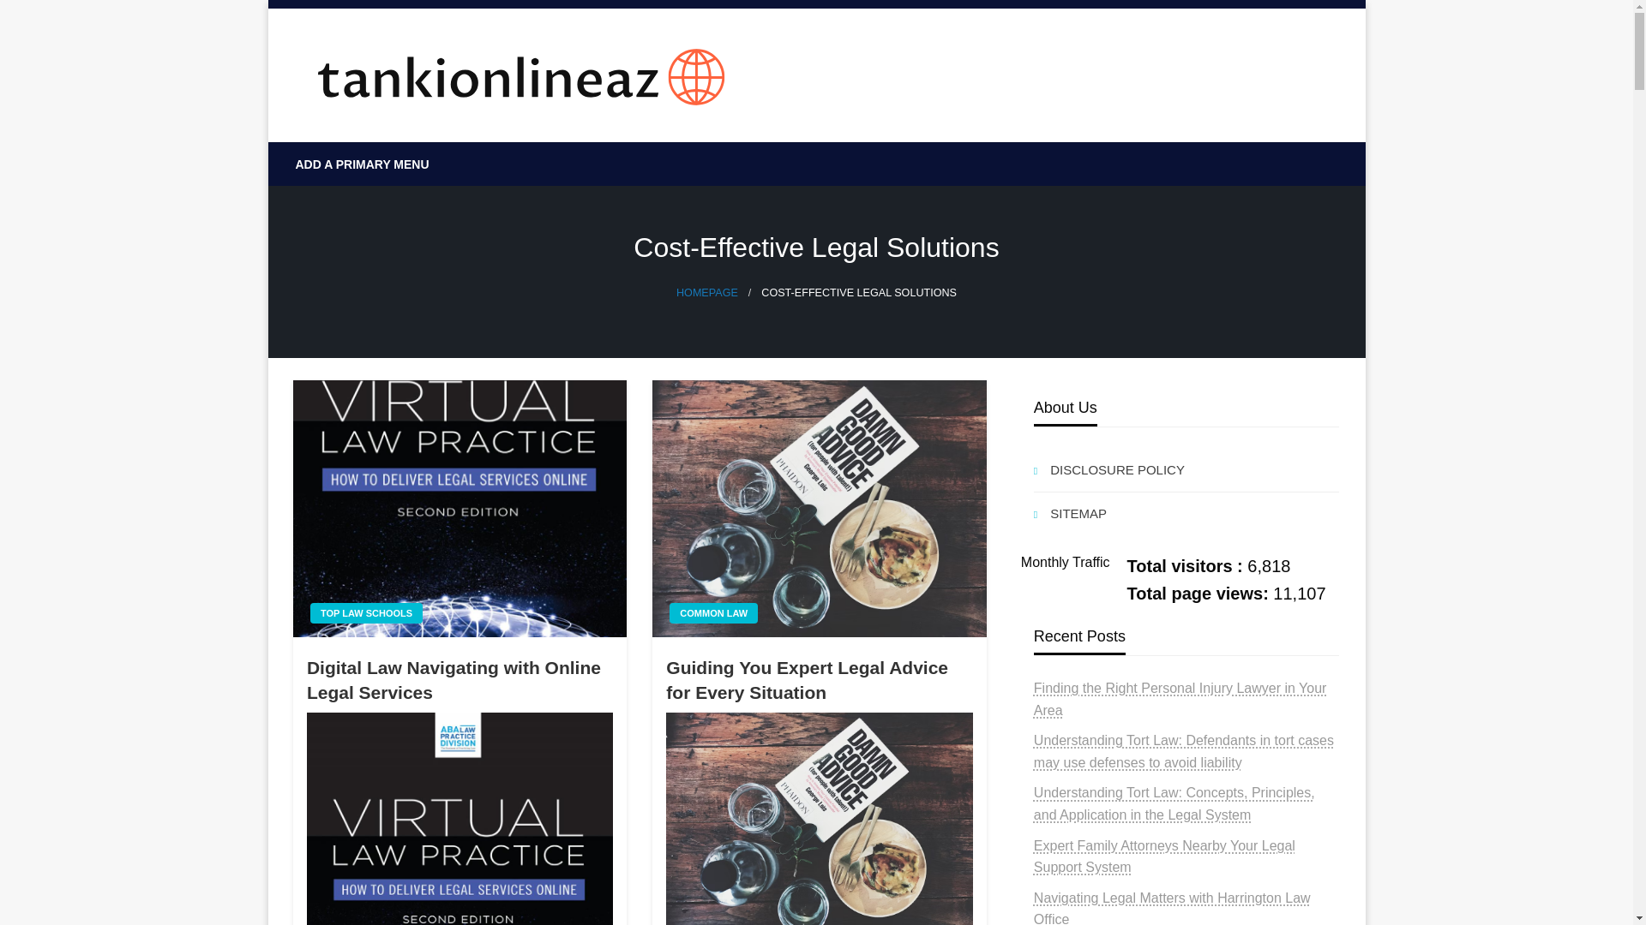 Image resolution: width=1646 pixels, height=925 pixels. Describe the element at coordinates (1186, 514) in the screenshot. I see `SITEMAP` at that location.